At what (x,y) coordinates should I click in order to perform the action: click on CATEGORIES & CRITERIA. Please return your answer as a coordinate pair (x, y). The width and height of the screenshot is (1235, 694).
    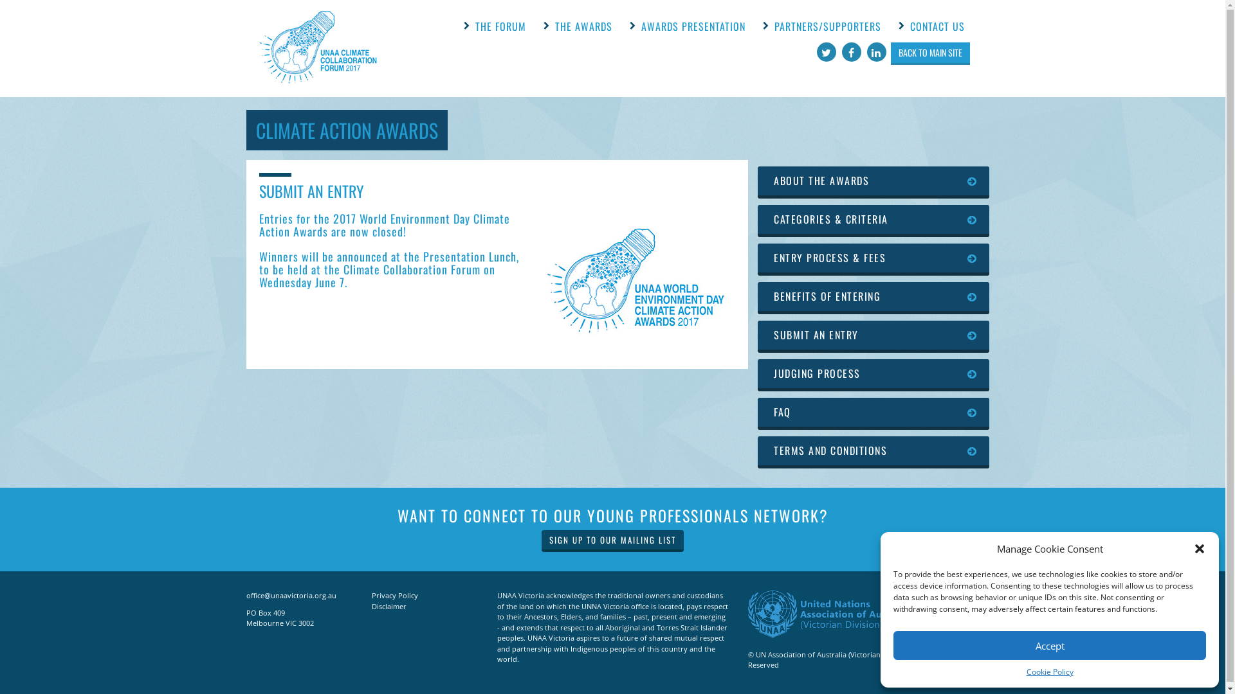
    Looking at the image, I should click on (874, 221).